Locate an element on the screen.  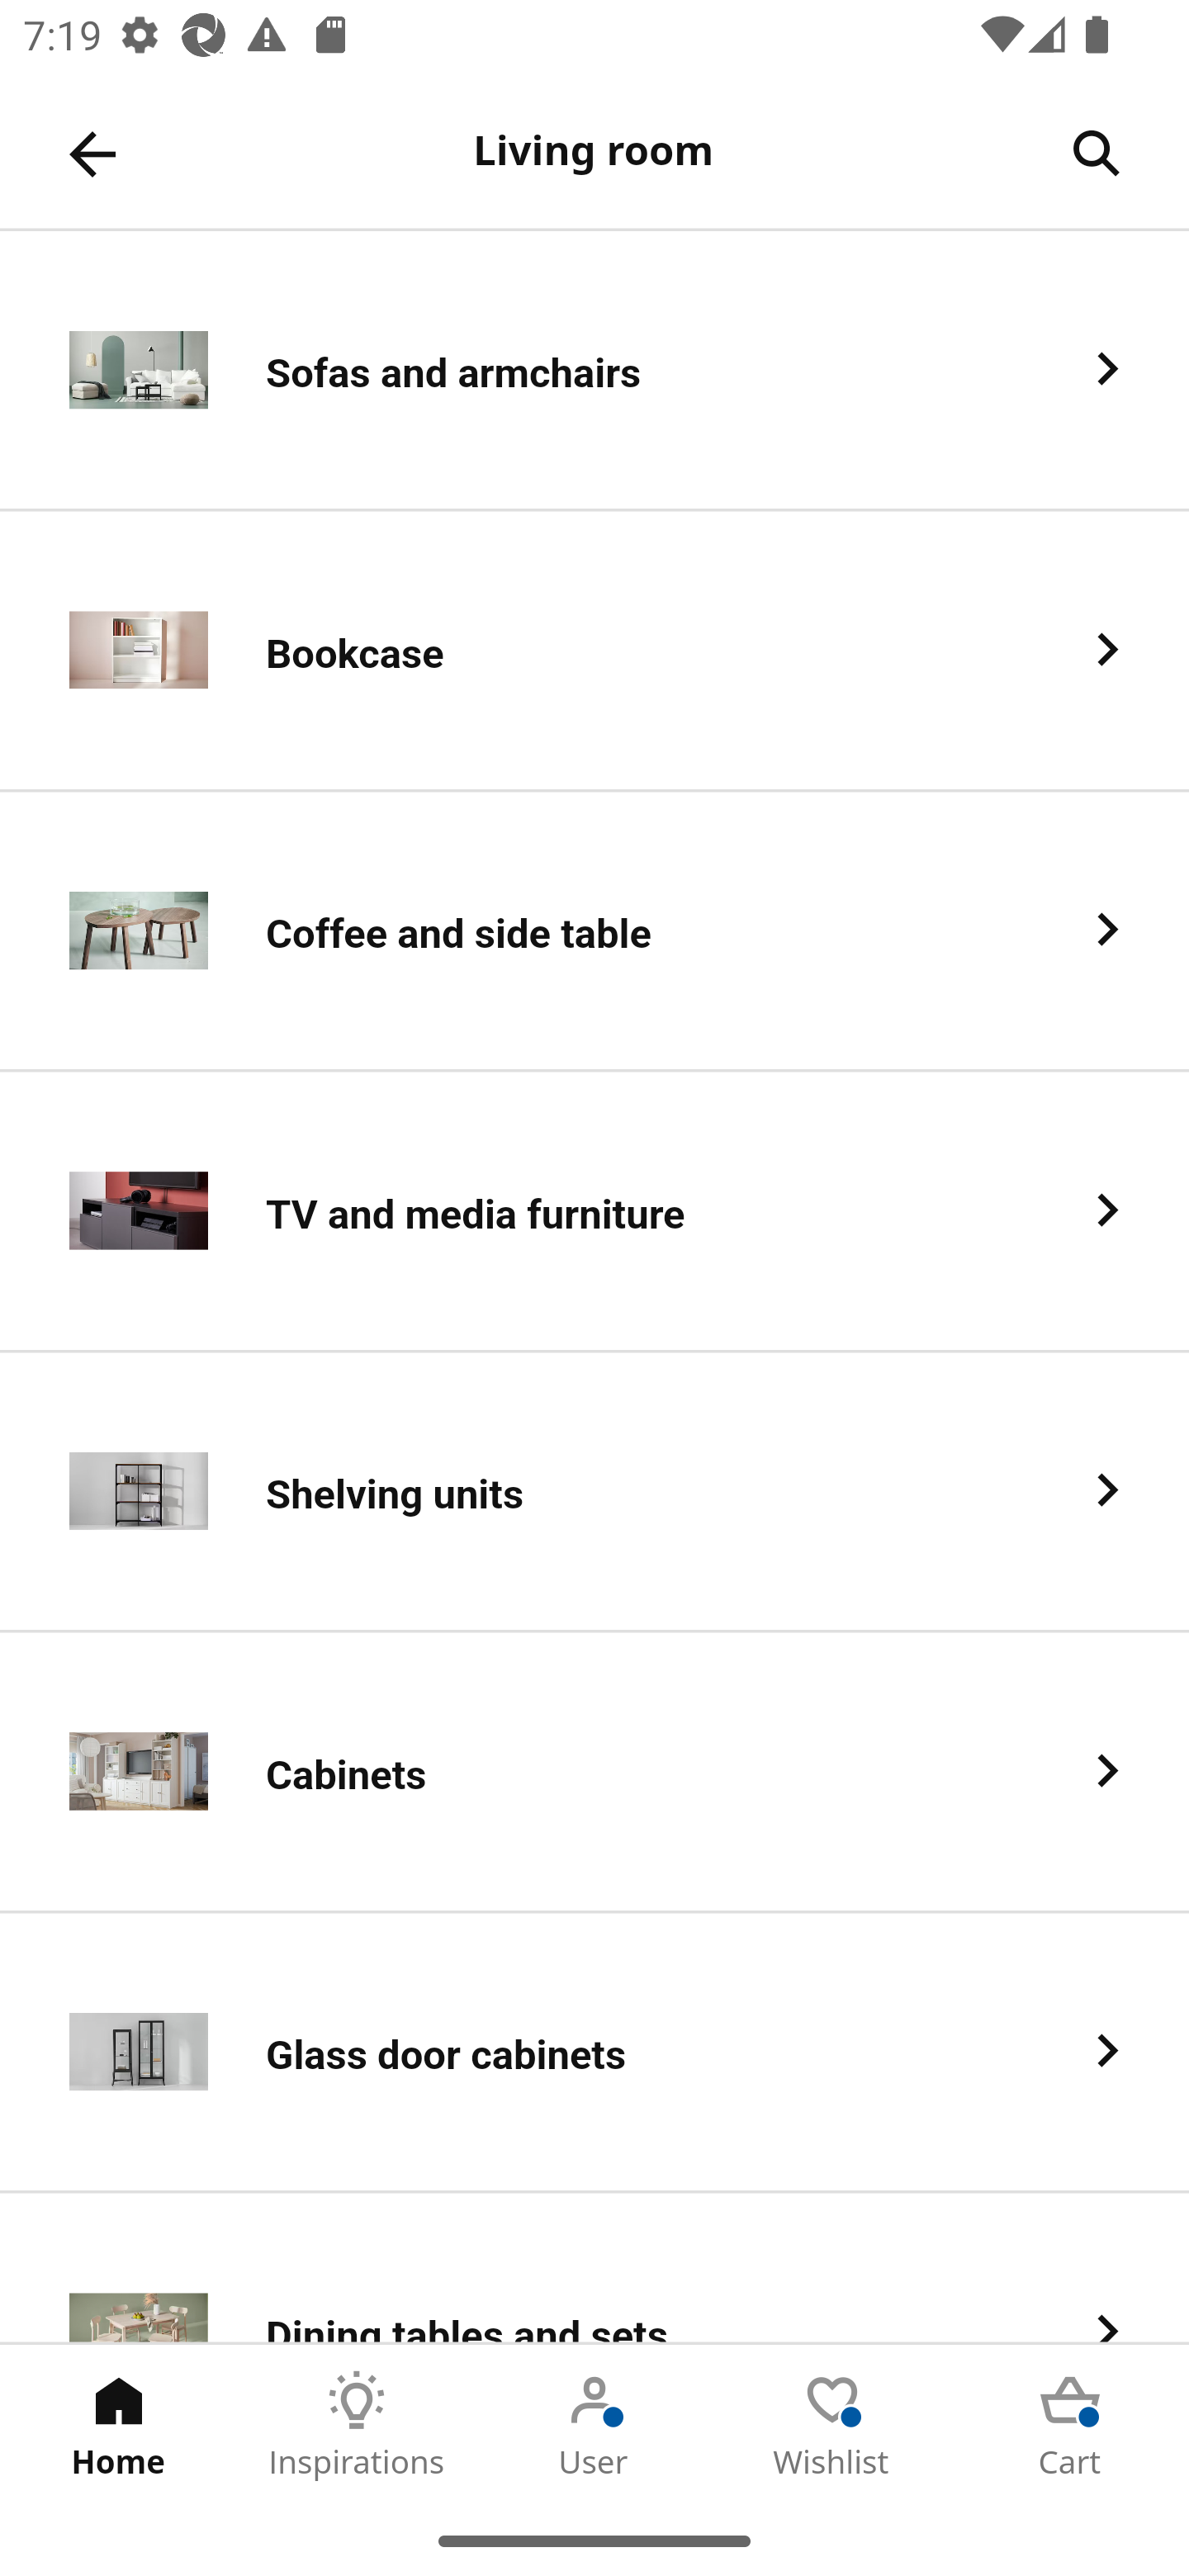
Sofas and armchairs is located at coordinates (594, 372).